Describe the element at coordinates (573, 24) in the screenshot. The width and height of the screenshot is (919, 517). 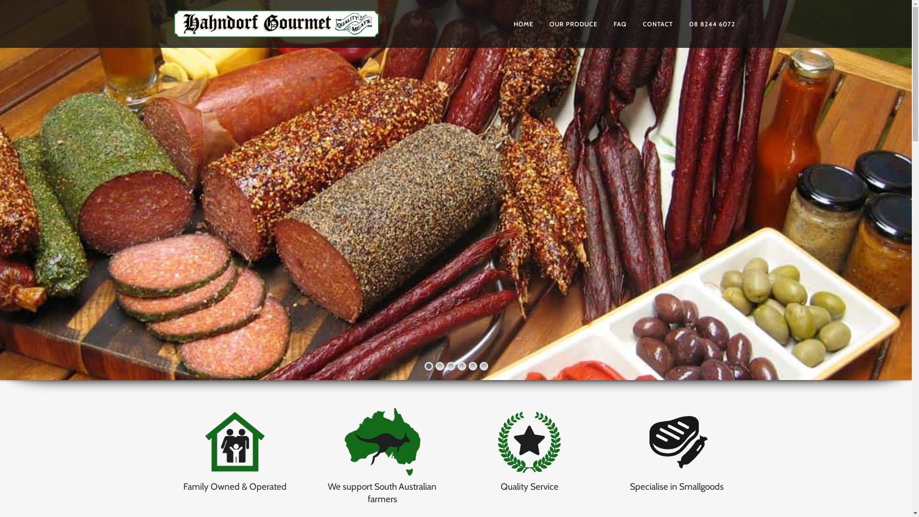
I see `OUR PRODUCE` at that location.